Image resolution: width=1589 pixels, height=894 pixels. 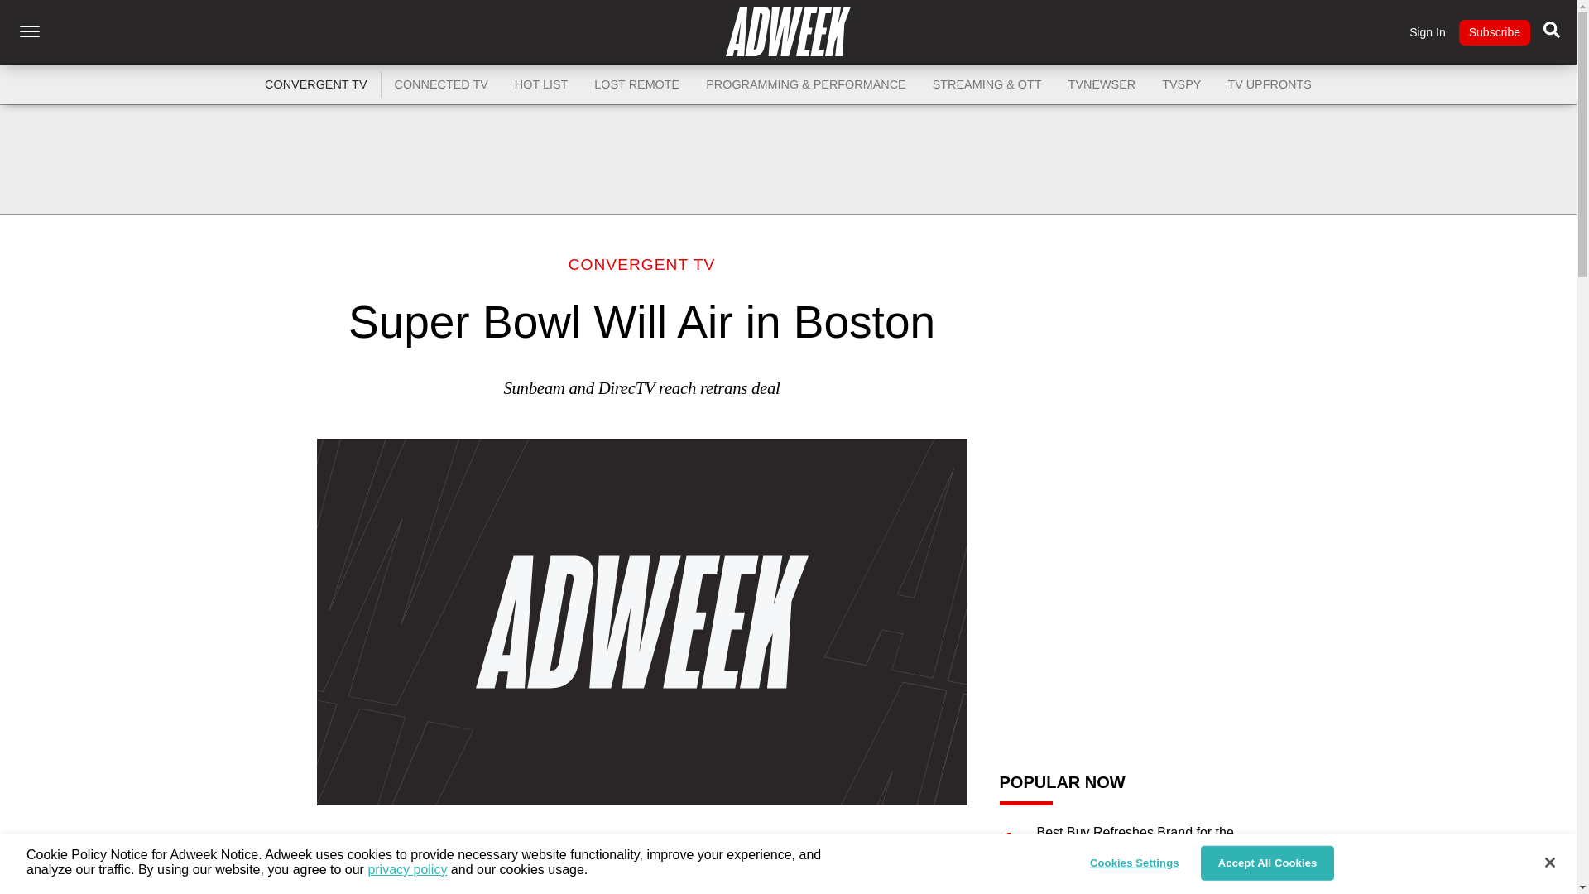 What do you see at coordinates (1270, 84) in the screenshot?
I see `TV UPFRONTS` at bounding box center [1270, 84].